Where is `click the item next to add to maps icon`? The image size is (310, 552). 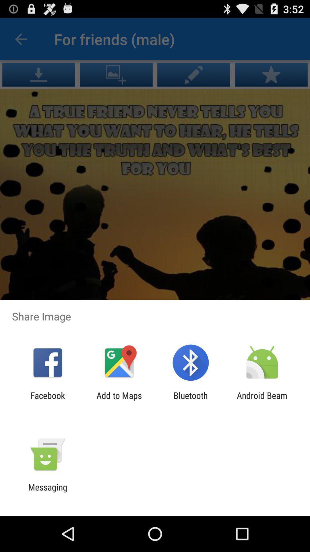
click the item next to add to maps icon is located at coordinates (48, 400).